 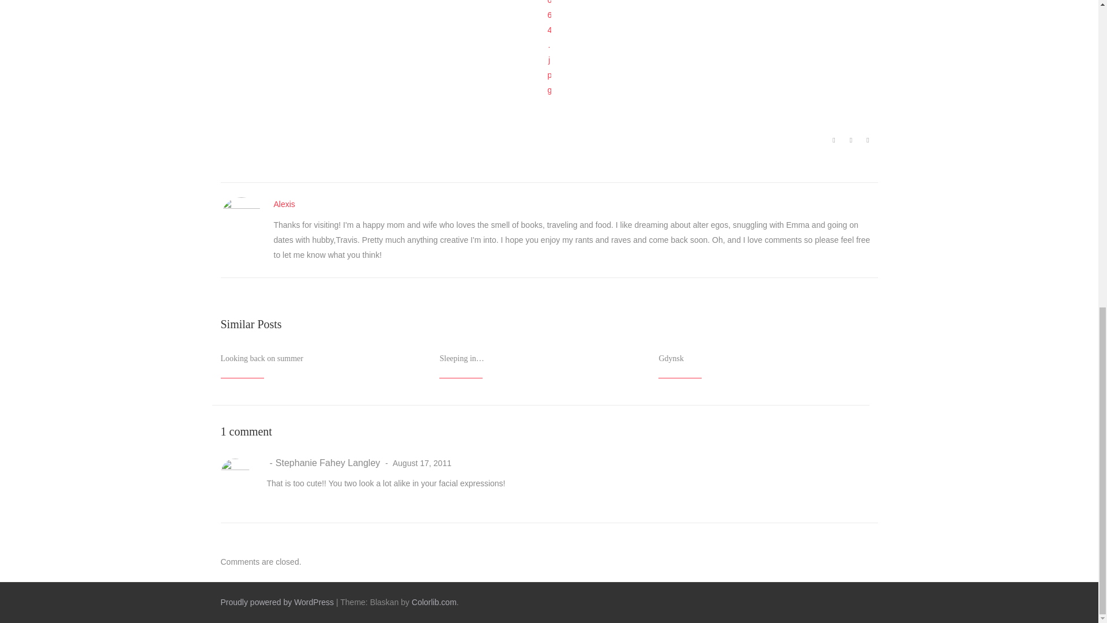 I want to click on Stephanie Fahey Langley, so click(x=323, y=462).